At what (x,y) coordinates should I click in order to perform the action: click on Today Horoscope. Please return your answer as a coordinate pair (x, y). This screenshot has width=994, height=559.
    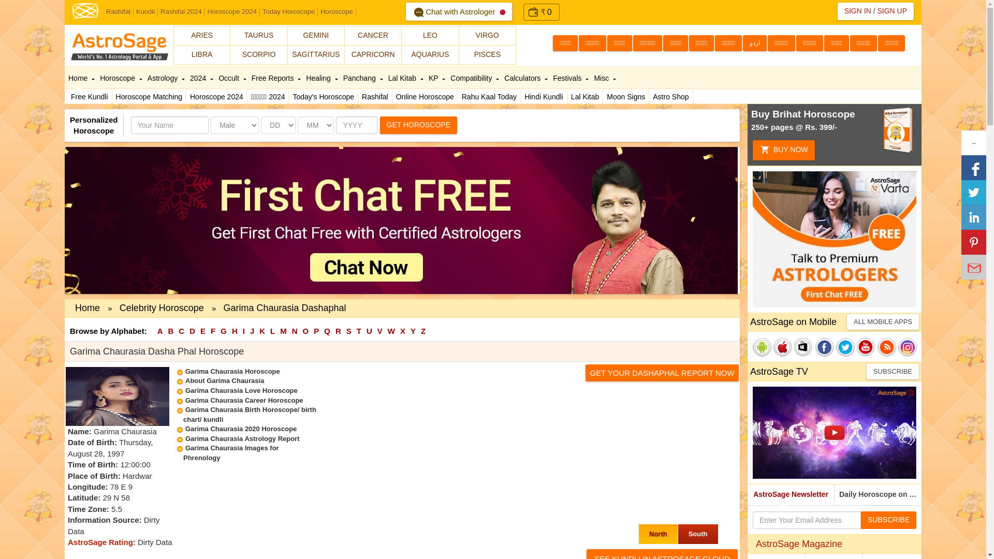
    Looking at the image, I should click on (289, 12).